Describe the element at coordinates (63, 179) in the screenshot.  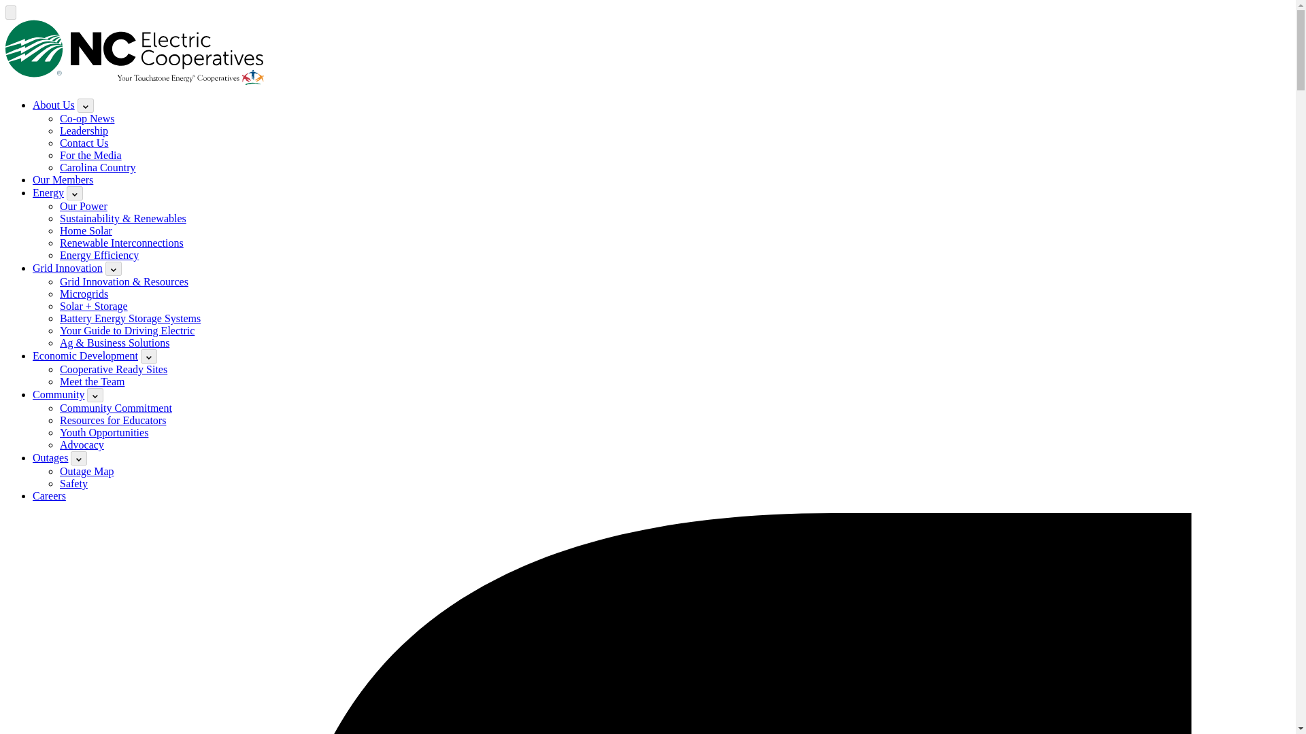
I see `Our Members` at that location.